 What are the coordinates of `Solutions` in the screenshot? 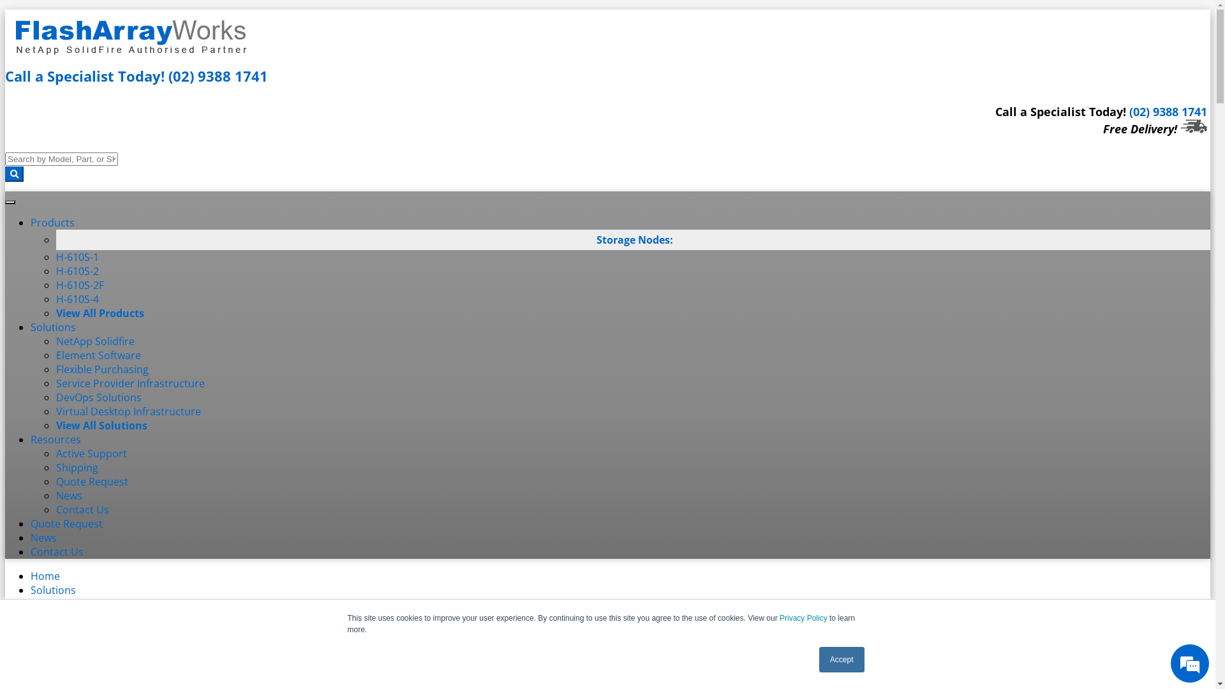 It's located at (54, 327).